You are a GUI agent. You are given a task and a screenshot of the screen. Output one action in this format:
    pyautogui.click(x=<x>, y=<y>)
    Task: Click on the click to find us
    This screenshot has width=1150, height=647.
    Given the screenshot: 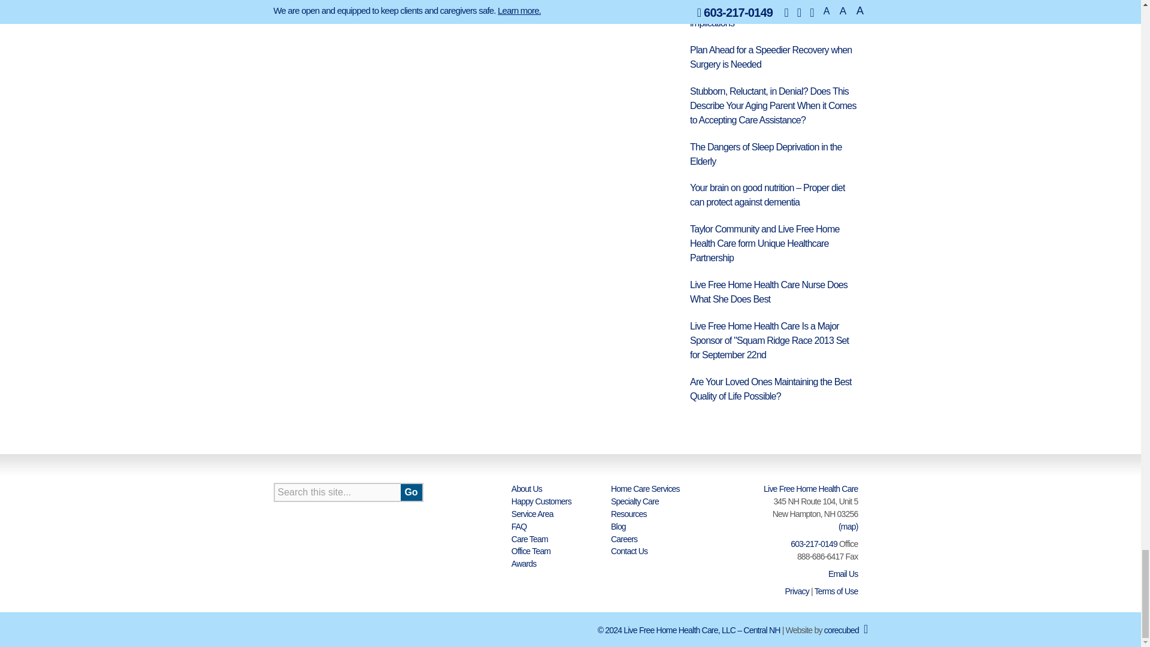 What is the action you would take?
    pyautogui.click(x=848, y=526)
    